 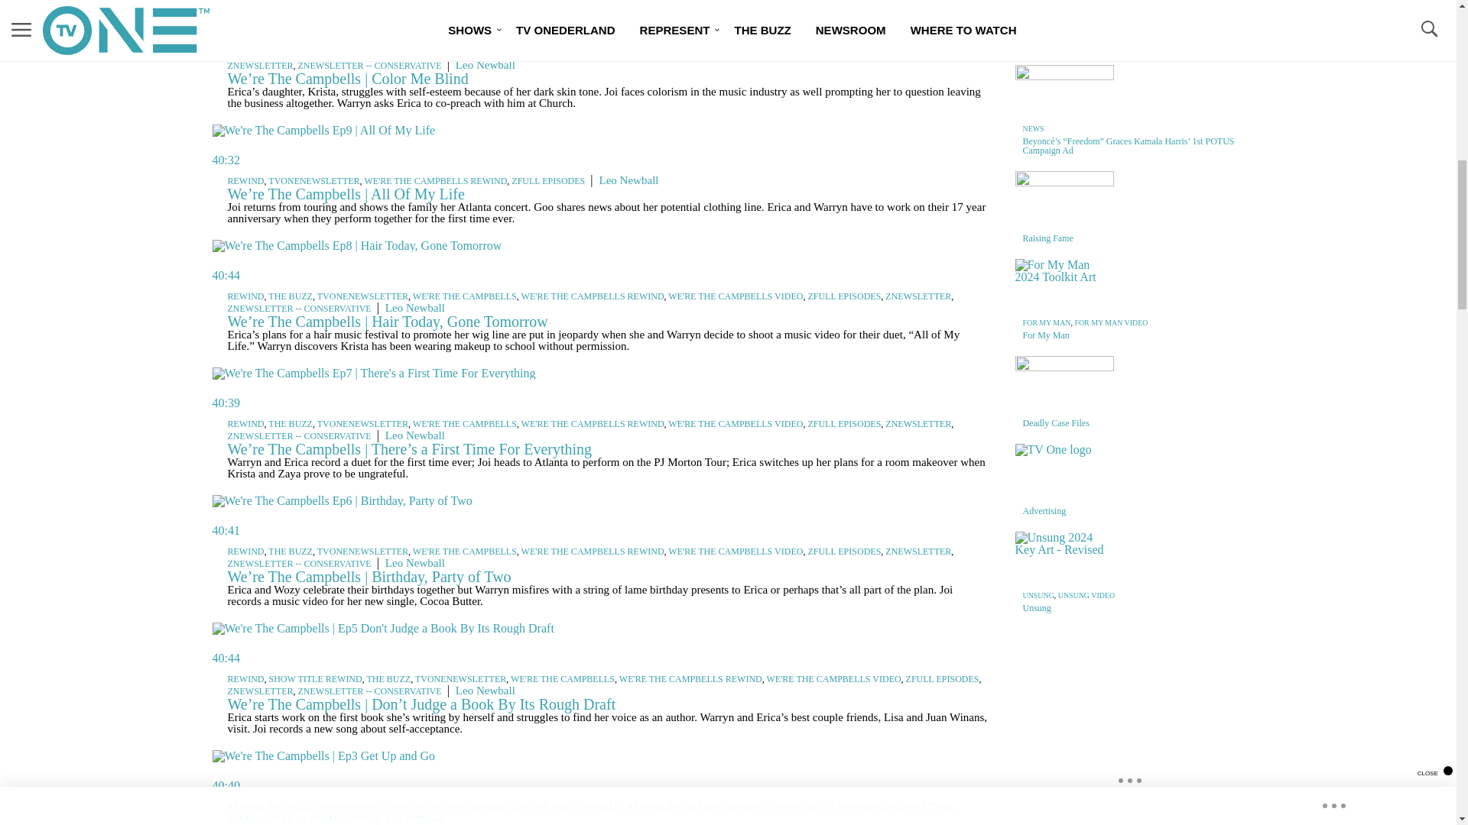 I want to click on REWIND, so click(x=245, y=53).